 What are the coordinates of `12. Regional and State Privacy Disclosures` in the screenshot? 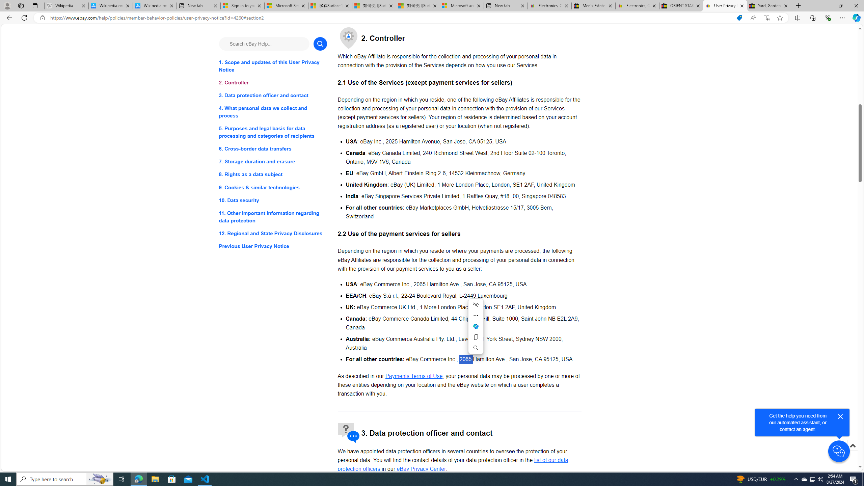 It's located at (273, 233).